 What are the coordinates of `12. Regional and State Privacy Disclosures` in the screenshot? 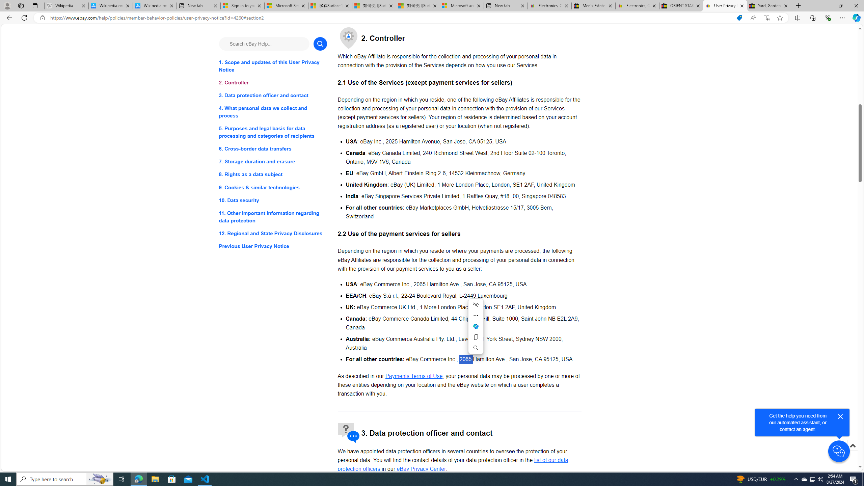 It's located at (273, 233).